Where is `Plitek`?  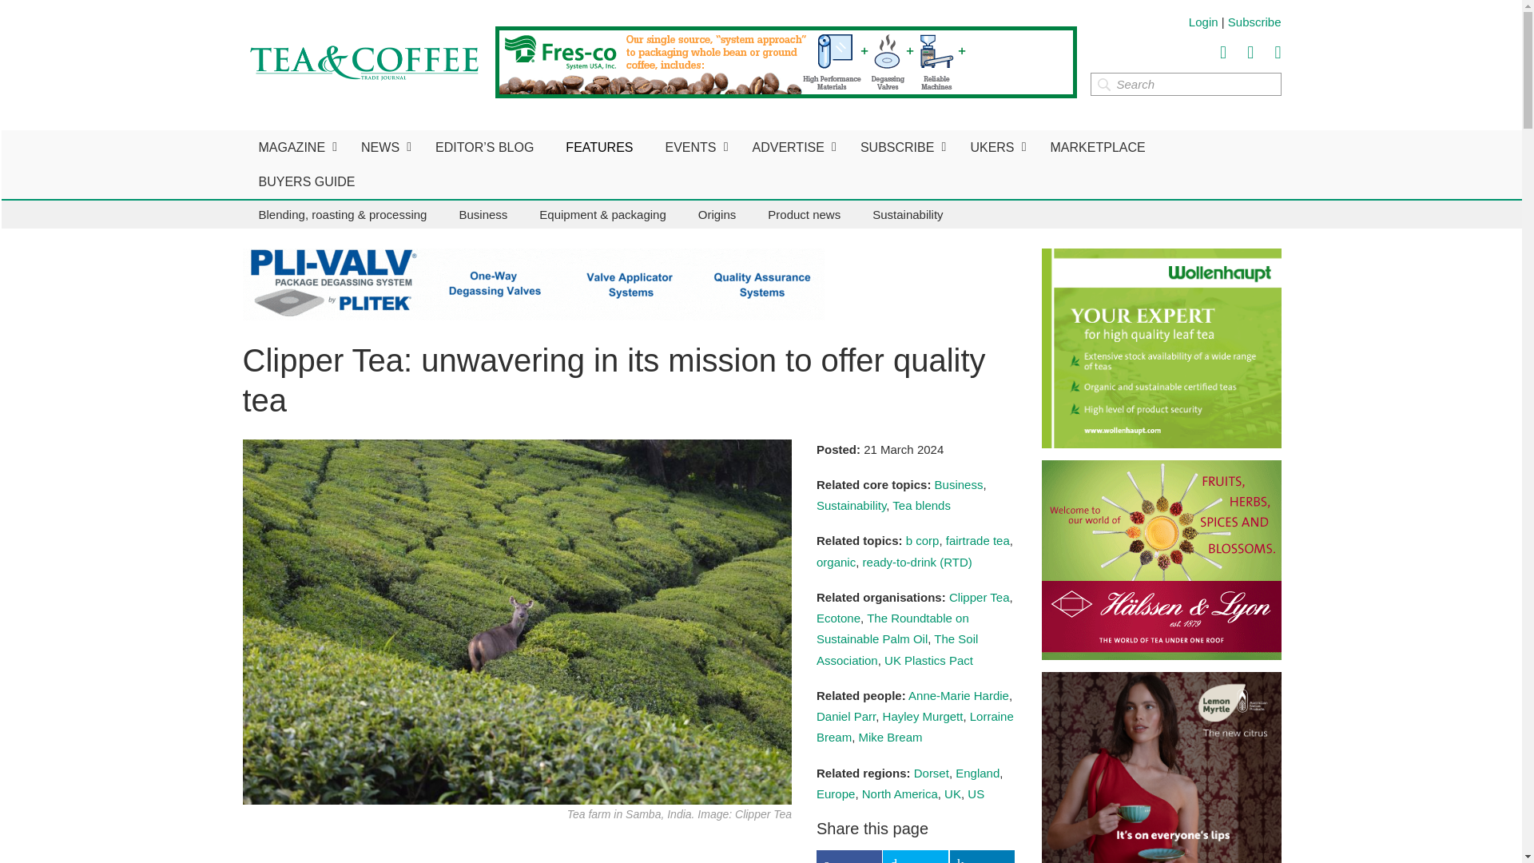
Plitek is located at coordinates (534, 284).